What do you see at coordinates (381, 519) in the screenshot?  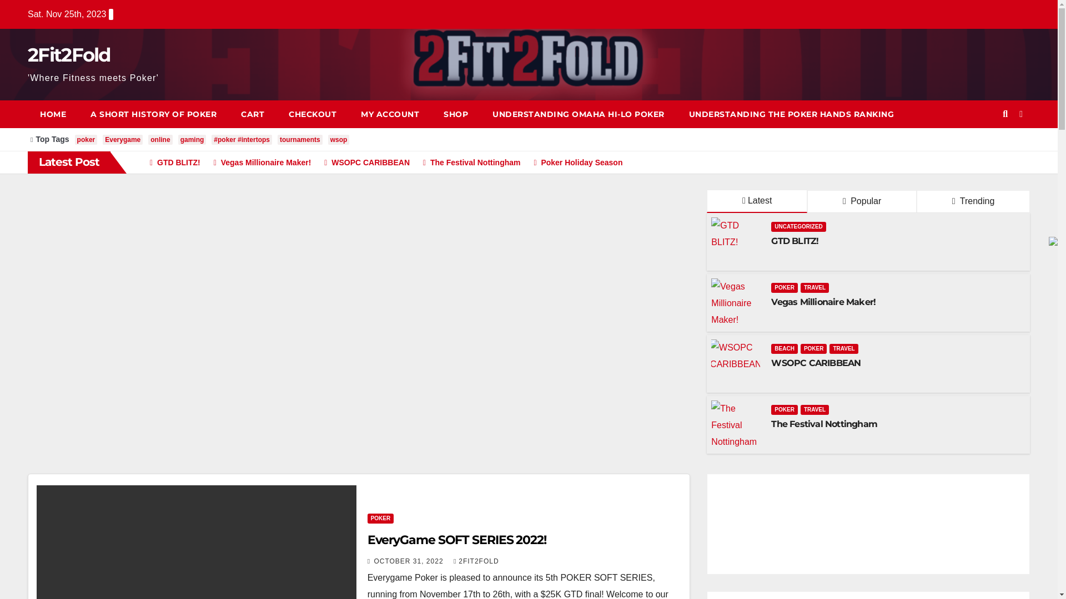 I see `POKER` at bounding box center [381, 519].